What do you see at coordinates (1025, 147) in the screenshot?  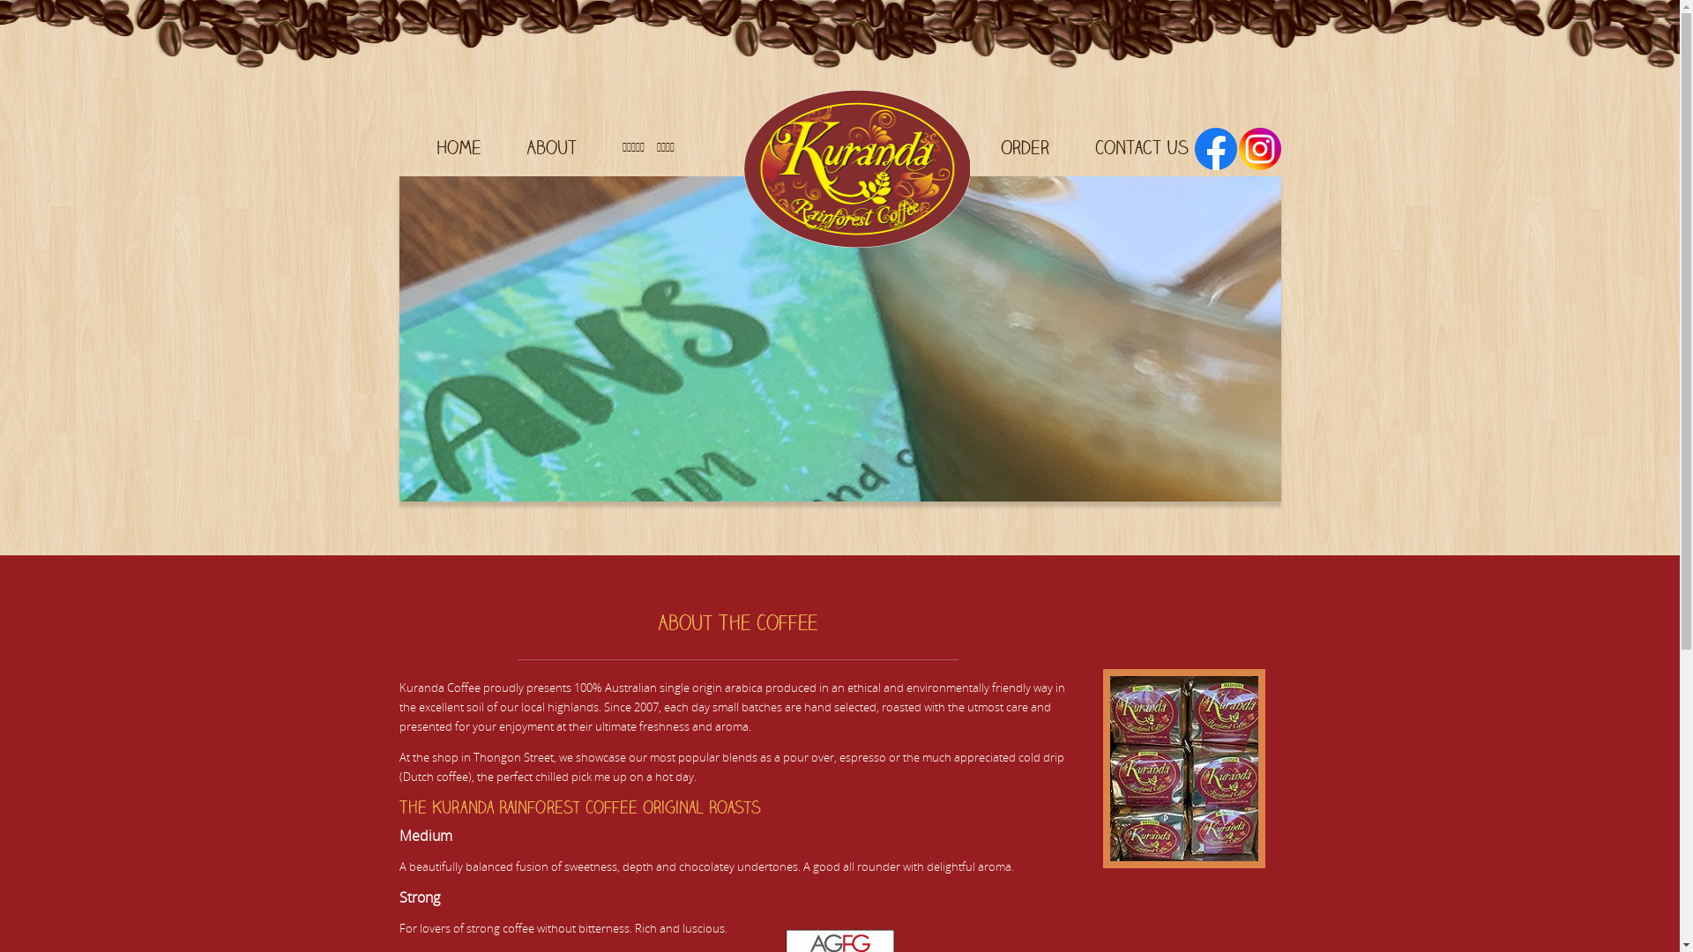 I see `Order` at bounding box center [1025, 147].